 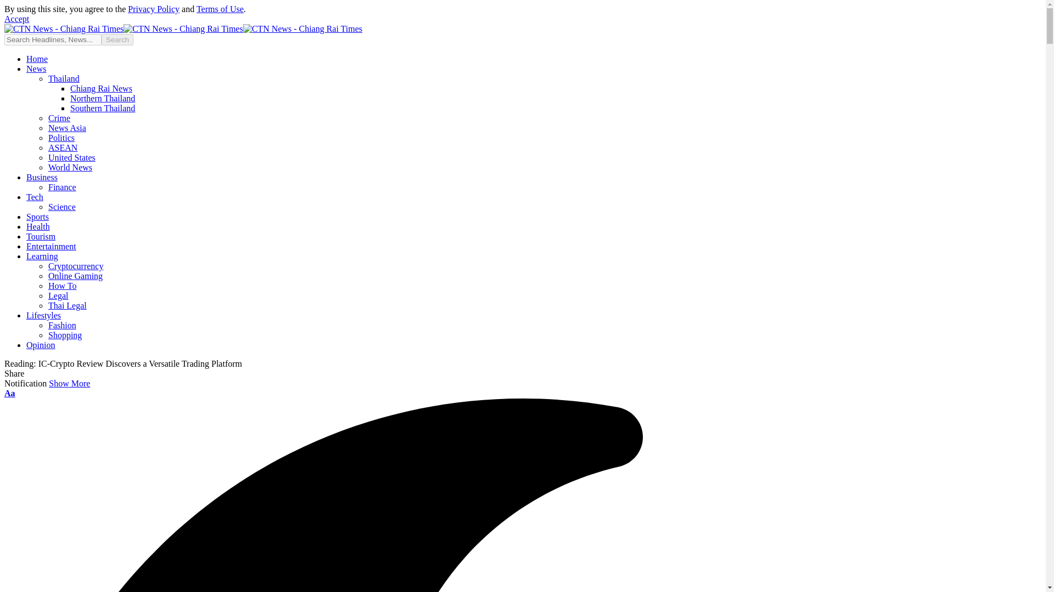 What do you see at coordinates (70, 168) in the screenshot?
I see `World News` at bounding box center [70, 168].